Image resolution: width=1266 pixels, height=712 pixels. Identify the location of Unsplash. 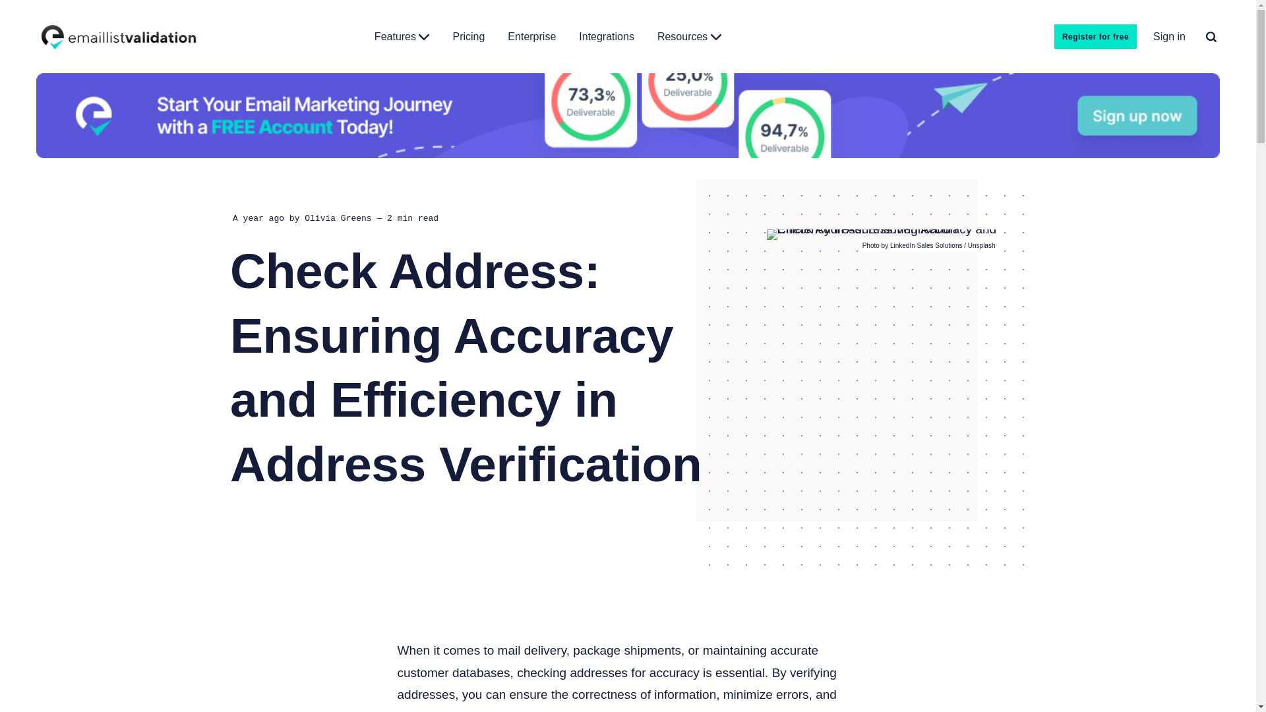
(981, 245).